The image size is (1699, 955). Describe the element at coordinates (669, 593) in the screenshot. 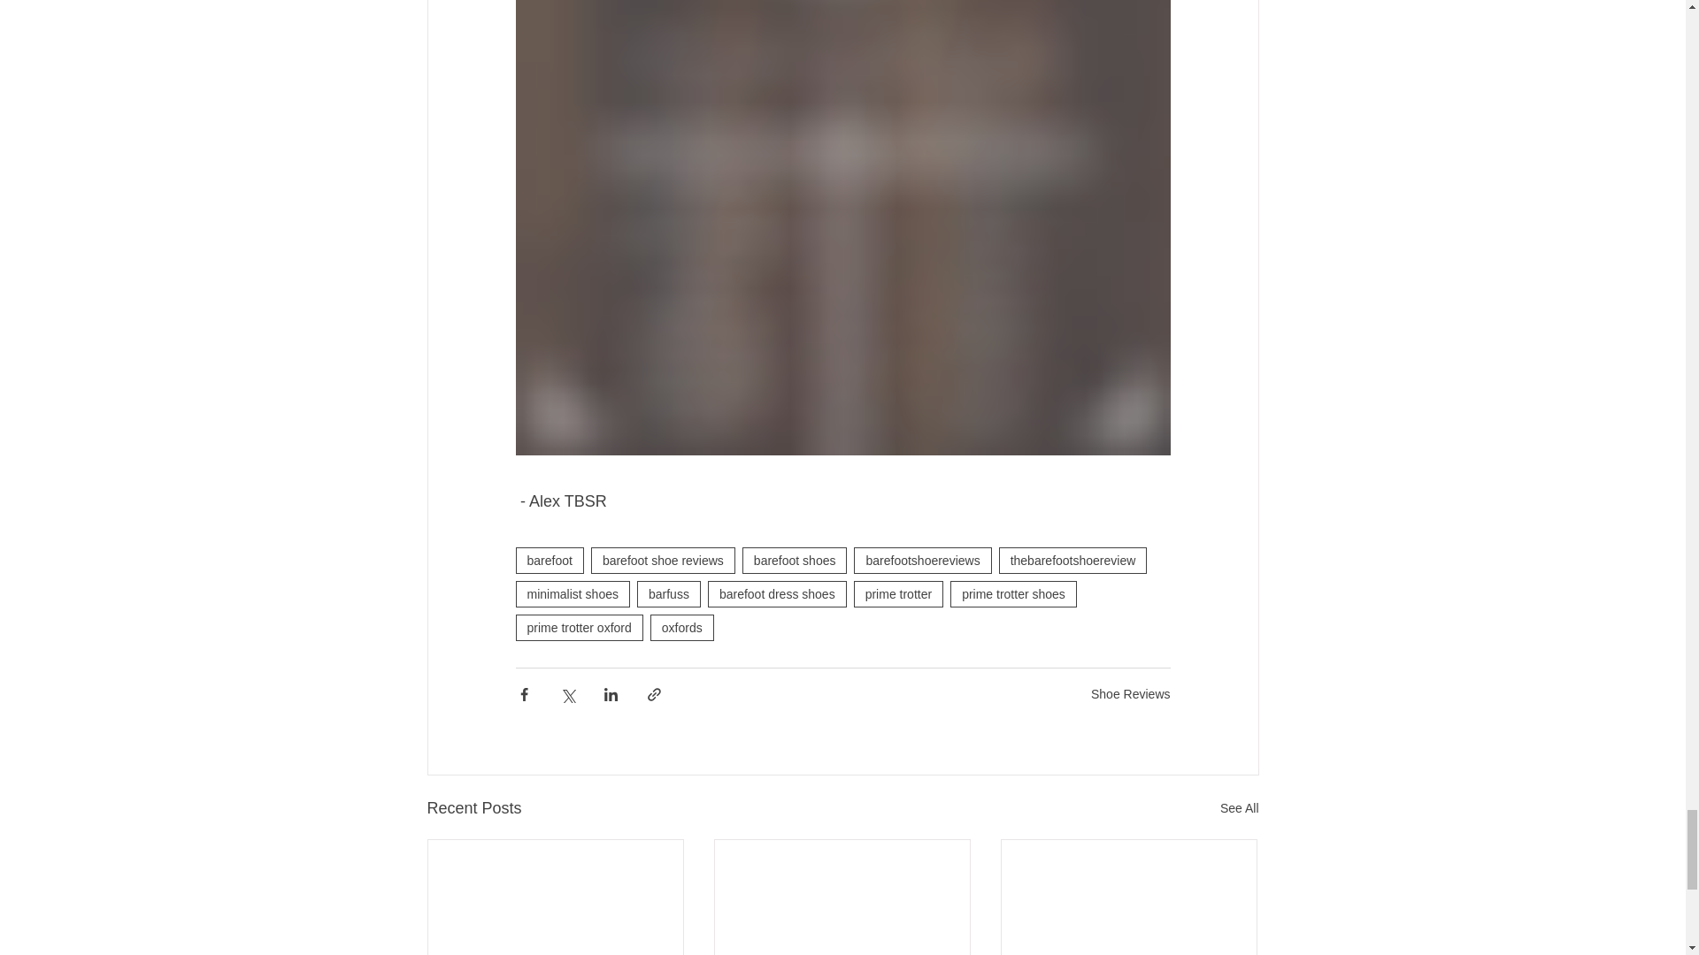

I see `barfuss` at that location.